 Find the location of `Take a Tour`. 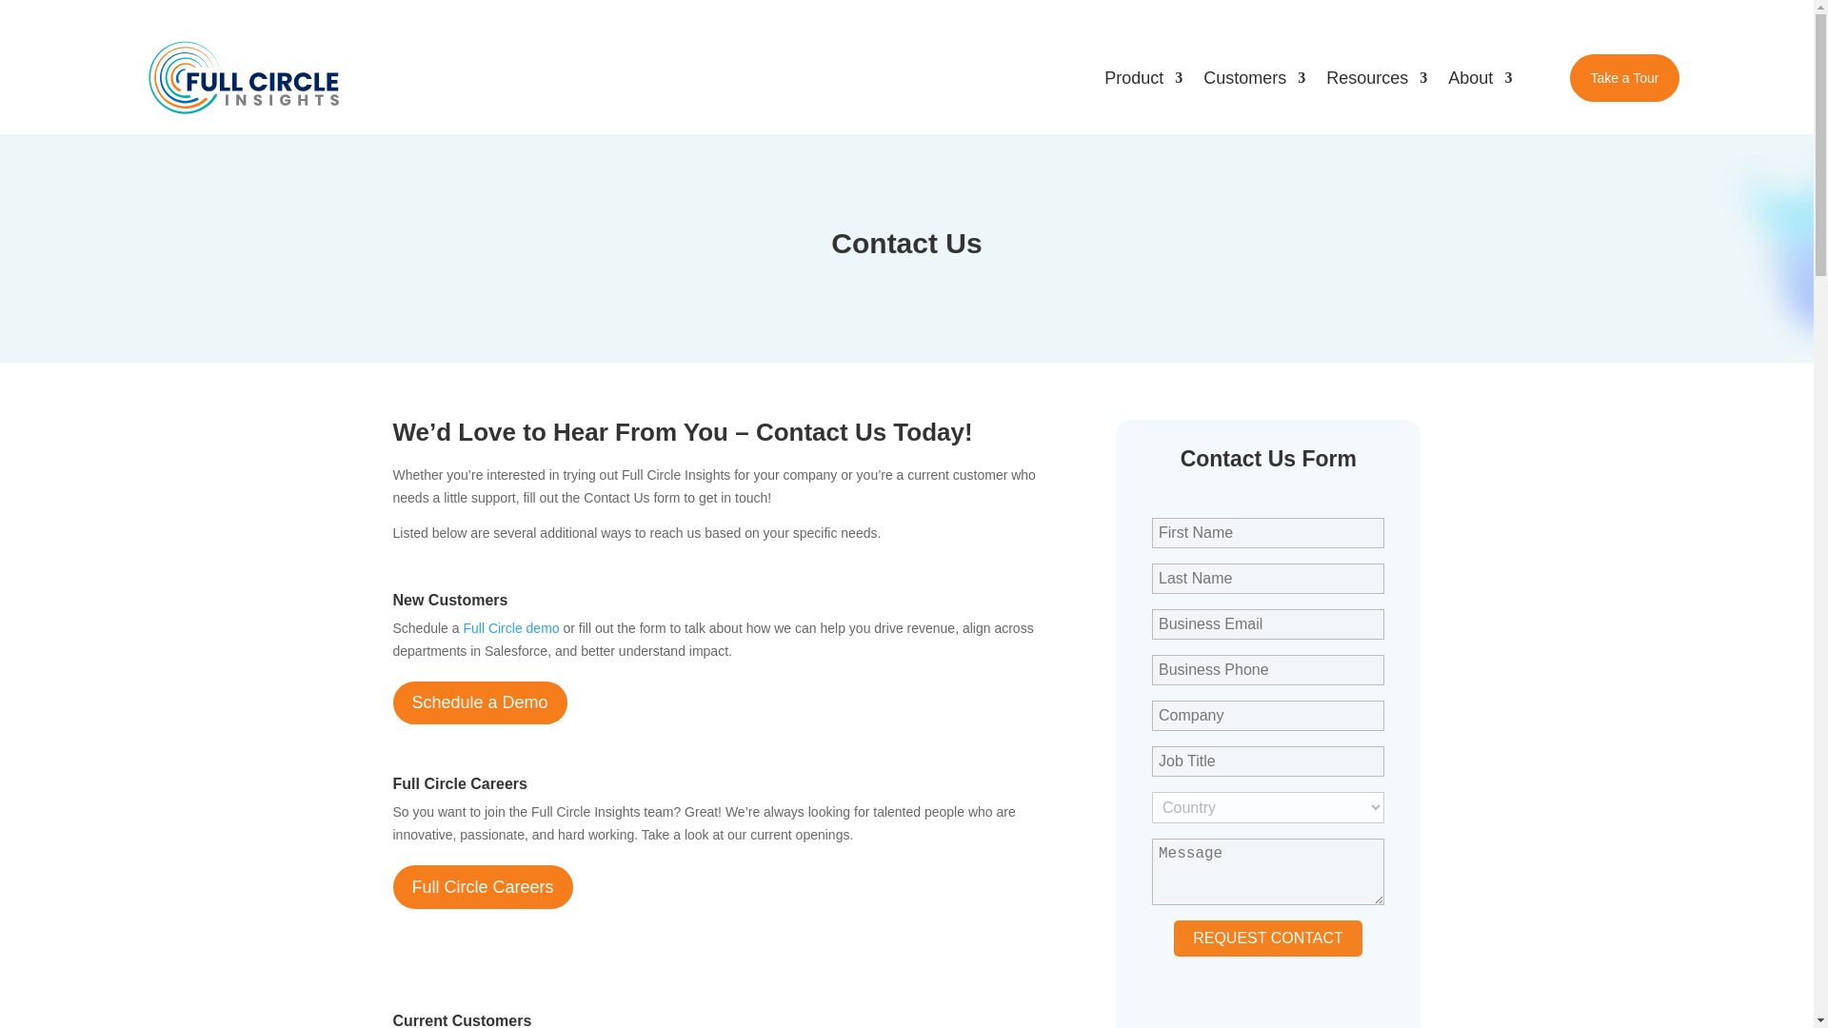

Take a Tour is located at coordinates (1624, 78).